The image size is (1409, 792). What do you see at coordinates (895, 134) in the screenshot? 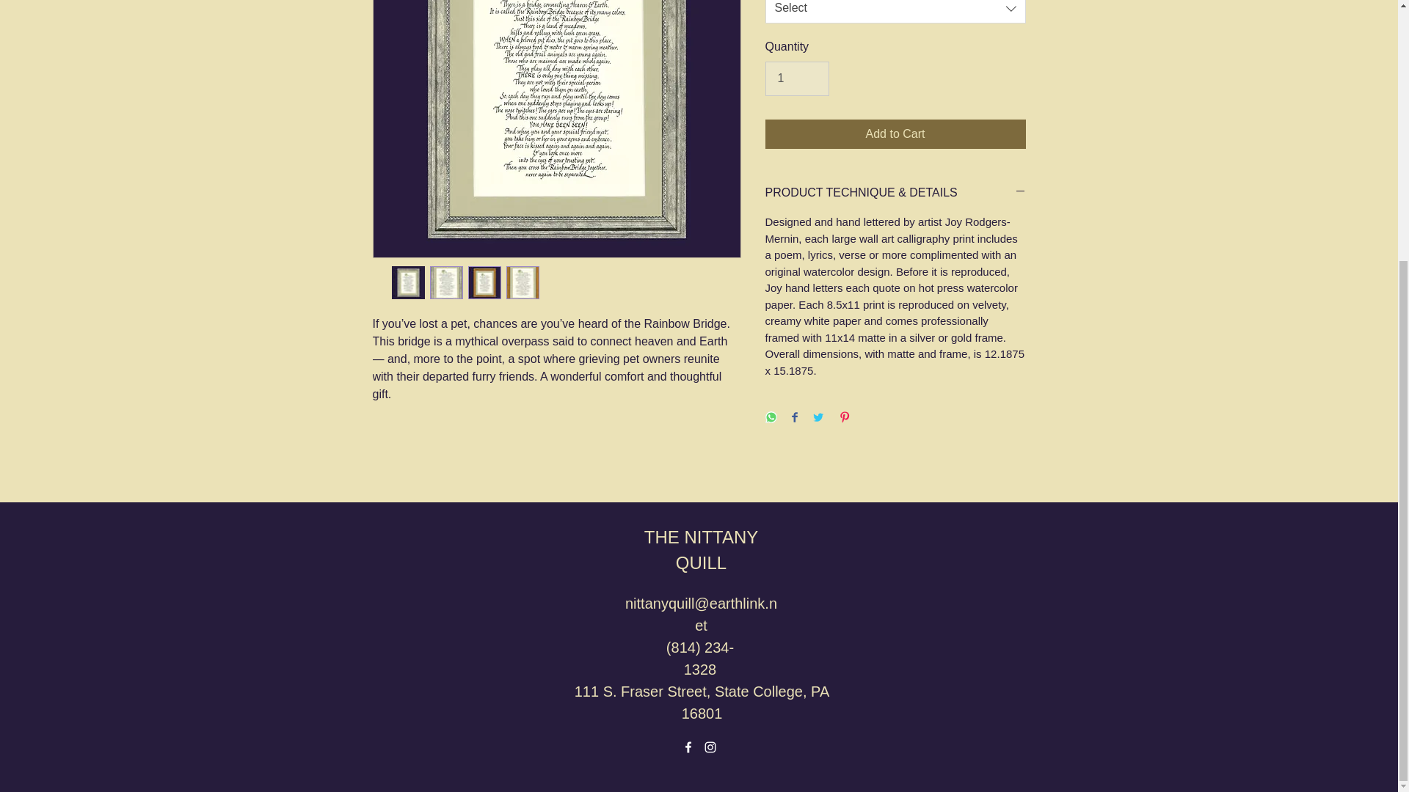
I see `Add to Cart` at bounding box center [895, 134].